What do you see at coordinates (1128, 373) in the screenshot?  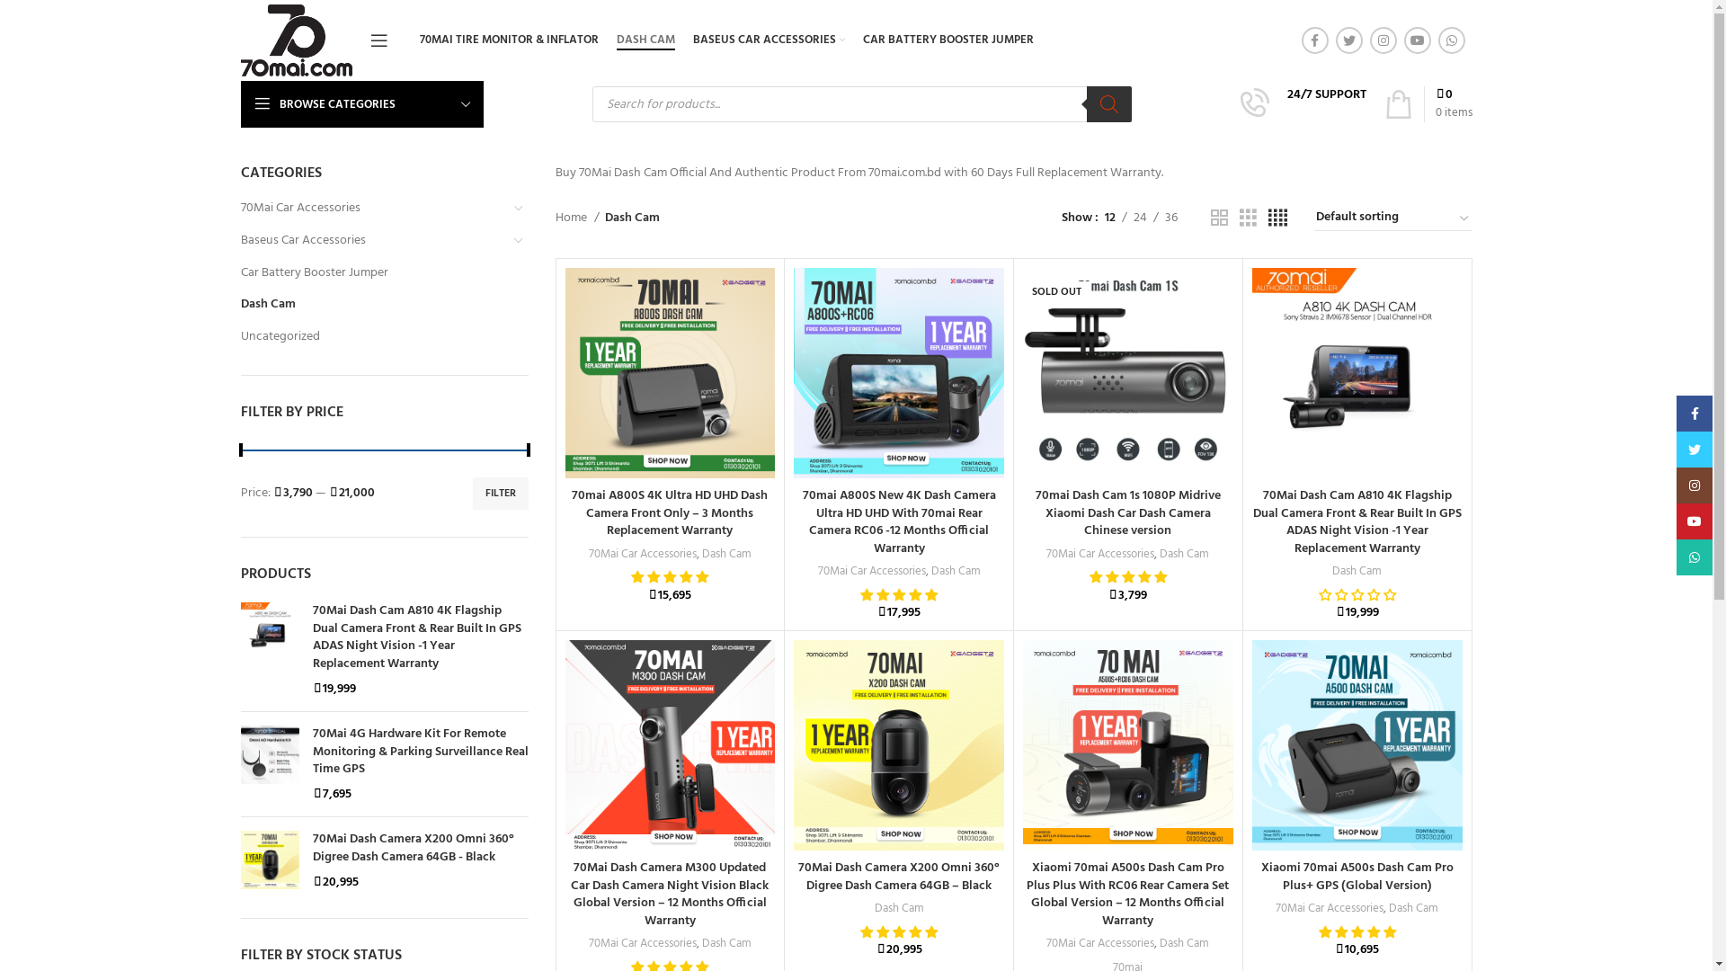 I see `SOLD OUT` at bounding box center [1128, 373].